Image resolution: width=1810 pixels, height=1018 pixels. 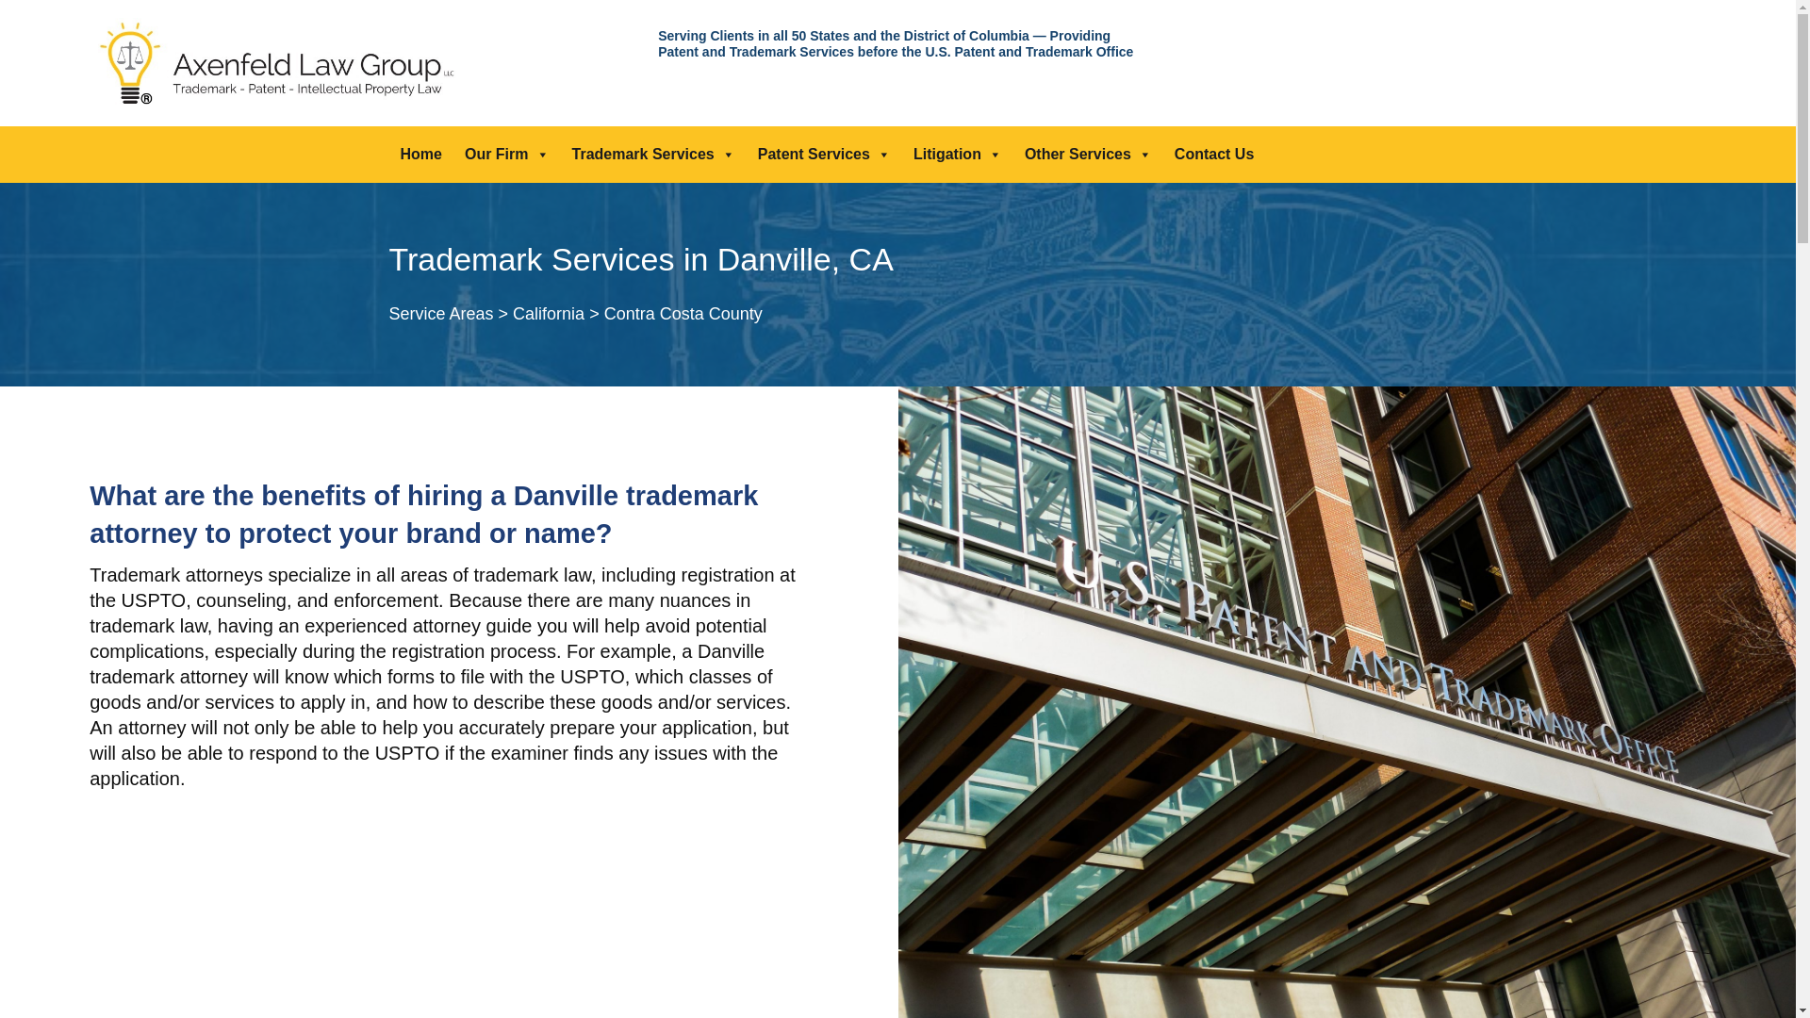 I want to click on Patent Services, so click(x=824, y=155).